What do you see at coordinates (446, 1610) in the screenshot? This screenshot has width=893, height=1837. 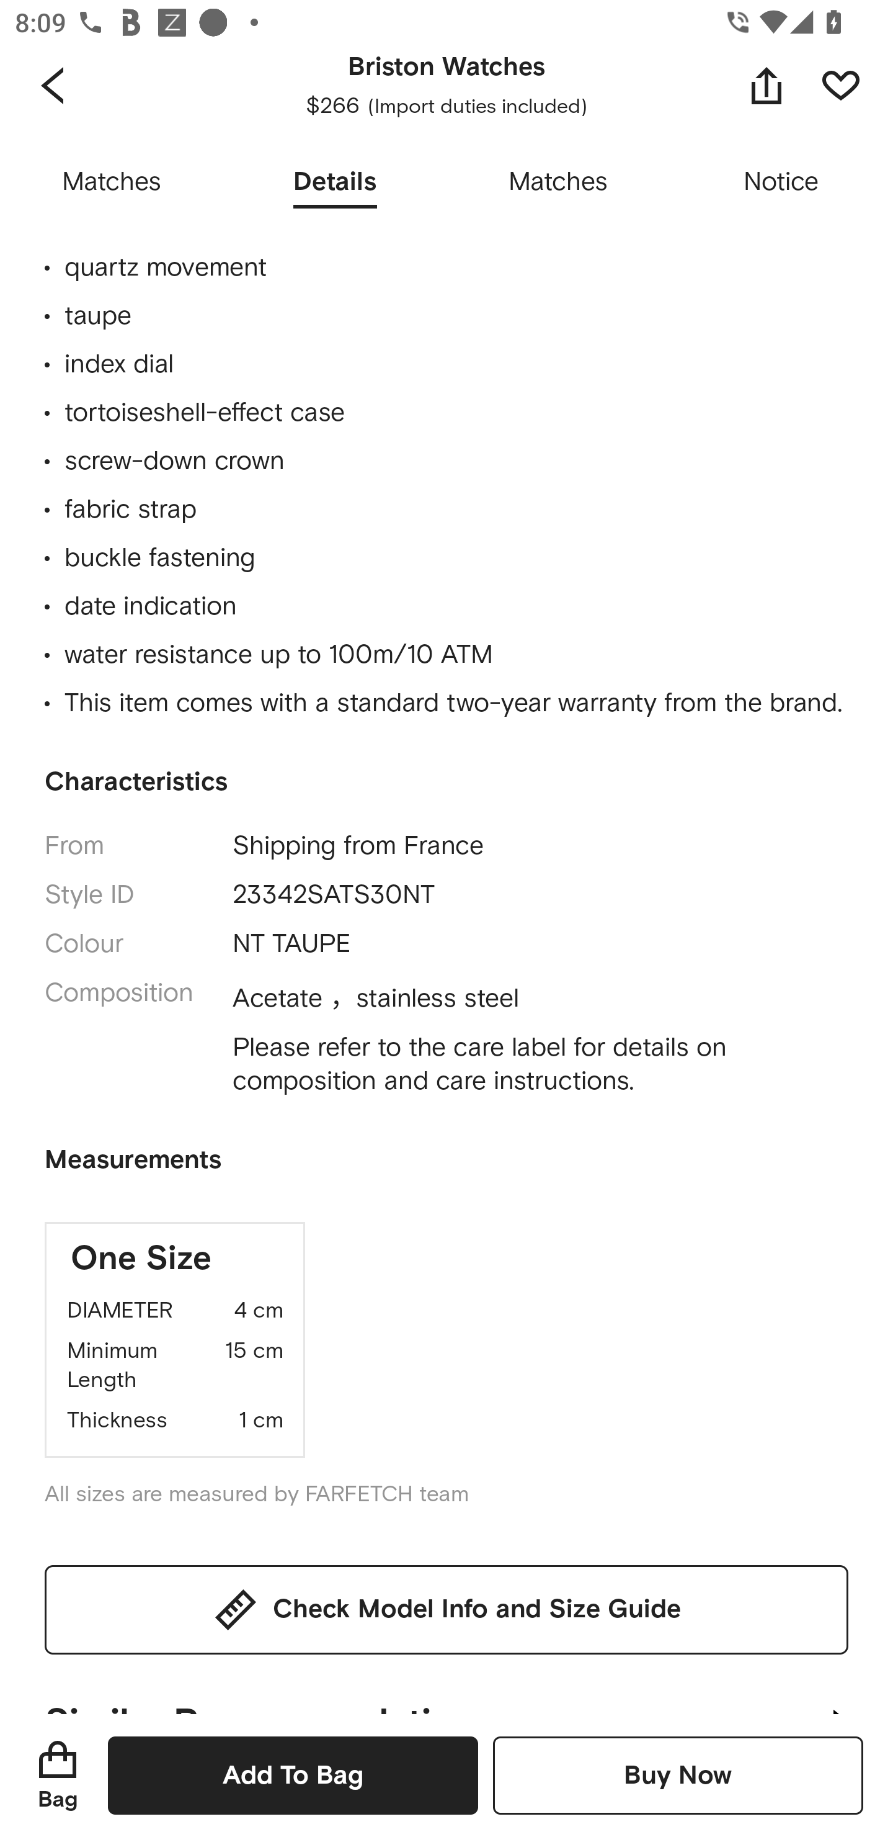 I see ` Check Model Info and Size Guide` at bounding box center [446, 1610].